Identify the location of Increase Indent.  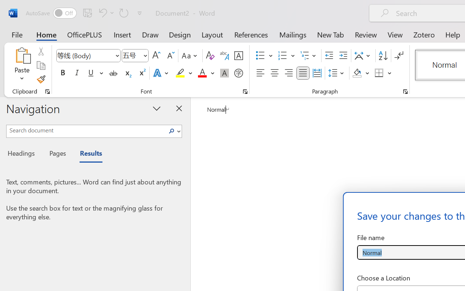
(343, 56).